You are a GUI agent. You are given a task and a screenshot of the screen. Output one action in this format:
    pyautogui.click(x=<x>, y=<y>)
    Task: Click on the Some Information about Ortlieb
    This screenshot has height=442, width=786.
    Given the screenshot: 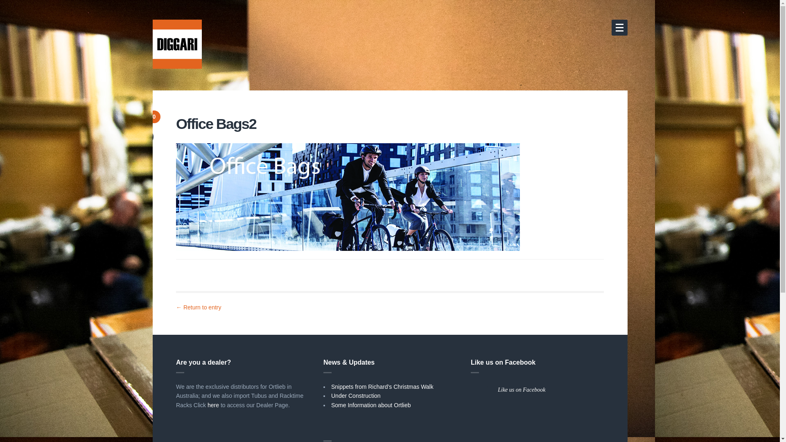 What is the action you would take?
    pyautogui.click(x=371, y=405)
    